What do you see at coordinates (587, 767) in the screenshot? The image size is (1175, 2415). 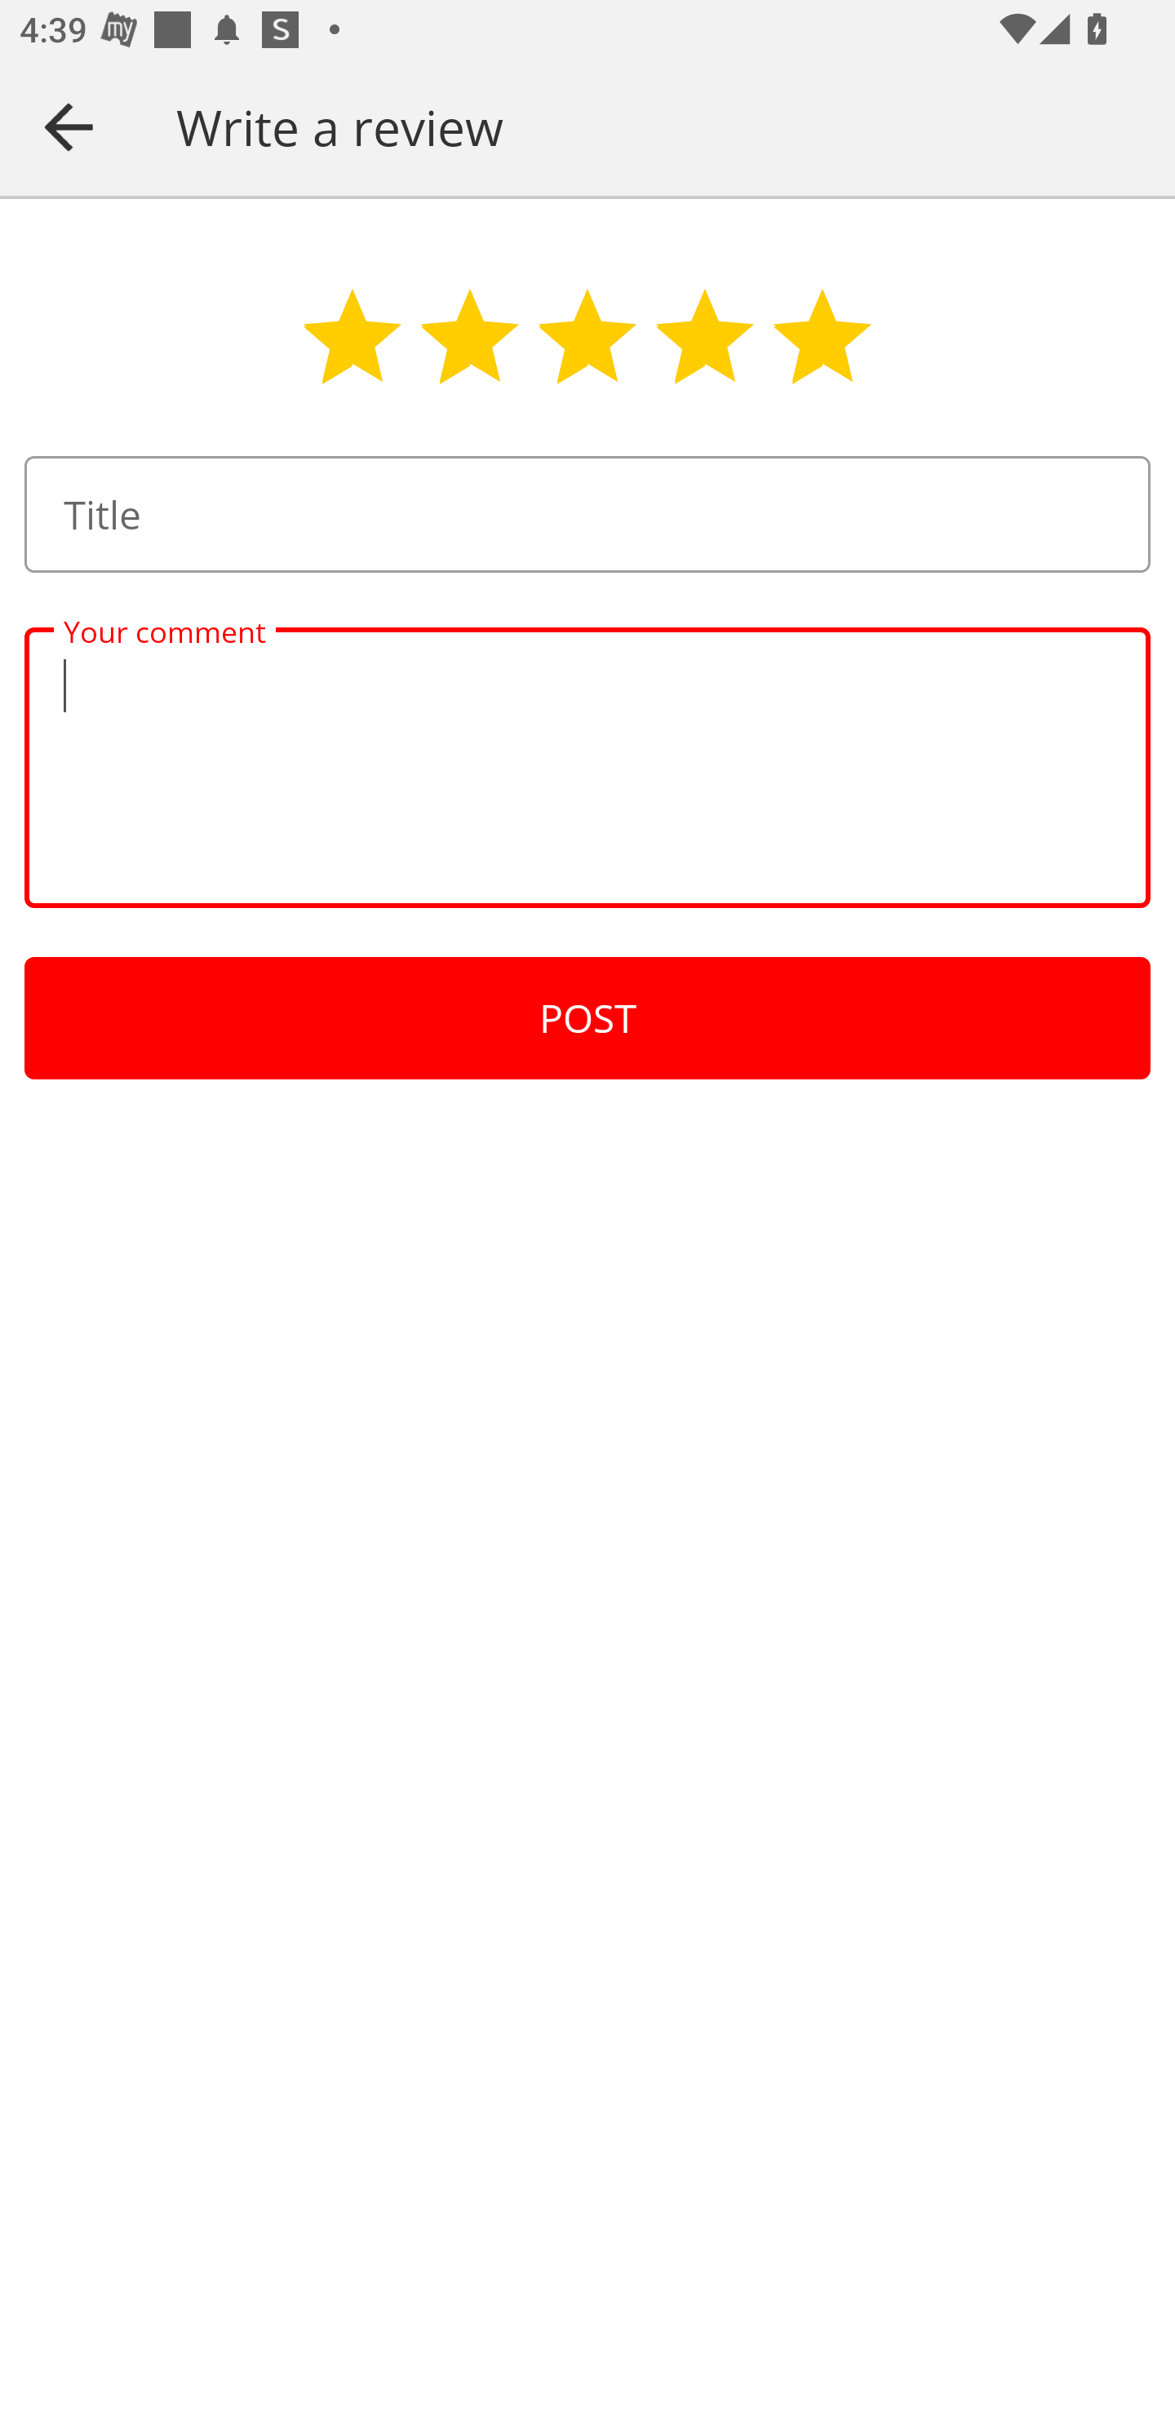 I see `Your comment` at bounding box center [587, 767].